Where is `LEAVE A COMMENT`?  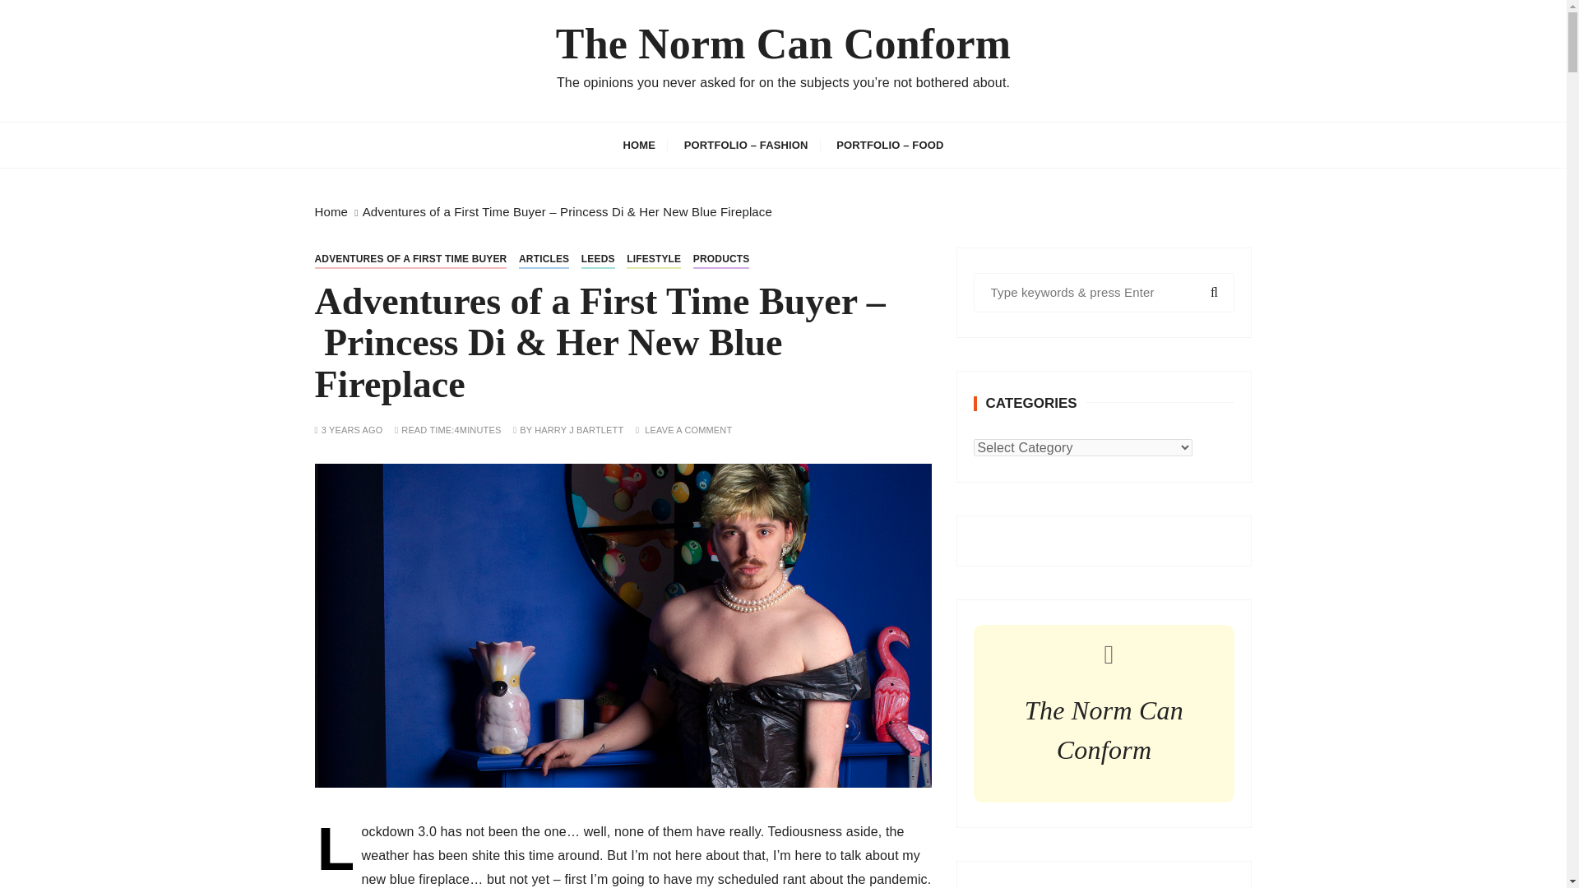
LEAVE A COMMENT is located at coordinates (688, 431).